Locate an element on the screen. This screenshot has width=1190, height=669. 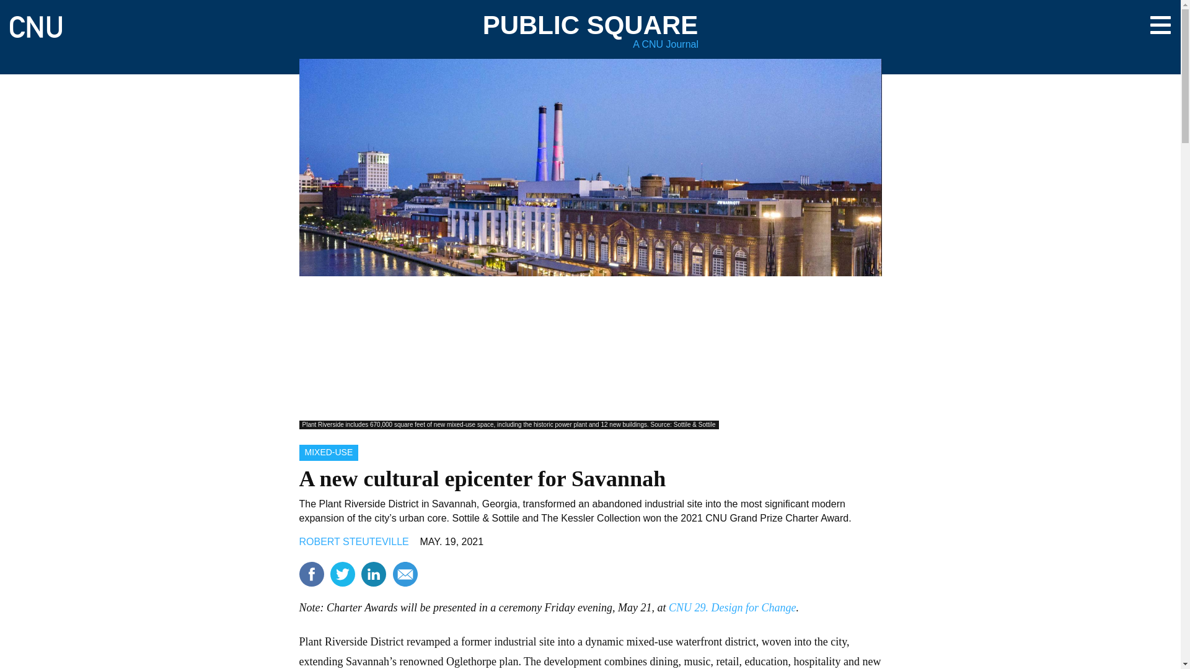
Toggle navigation is located at coordinates (1160, 25).